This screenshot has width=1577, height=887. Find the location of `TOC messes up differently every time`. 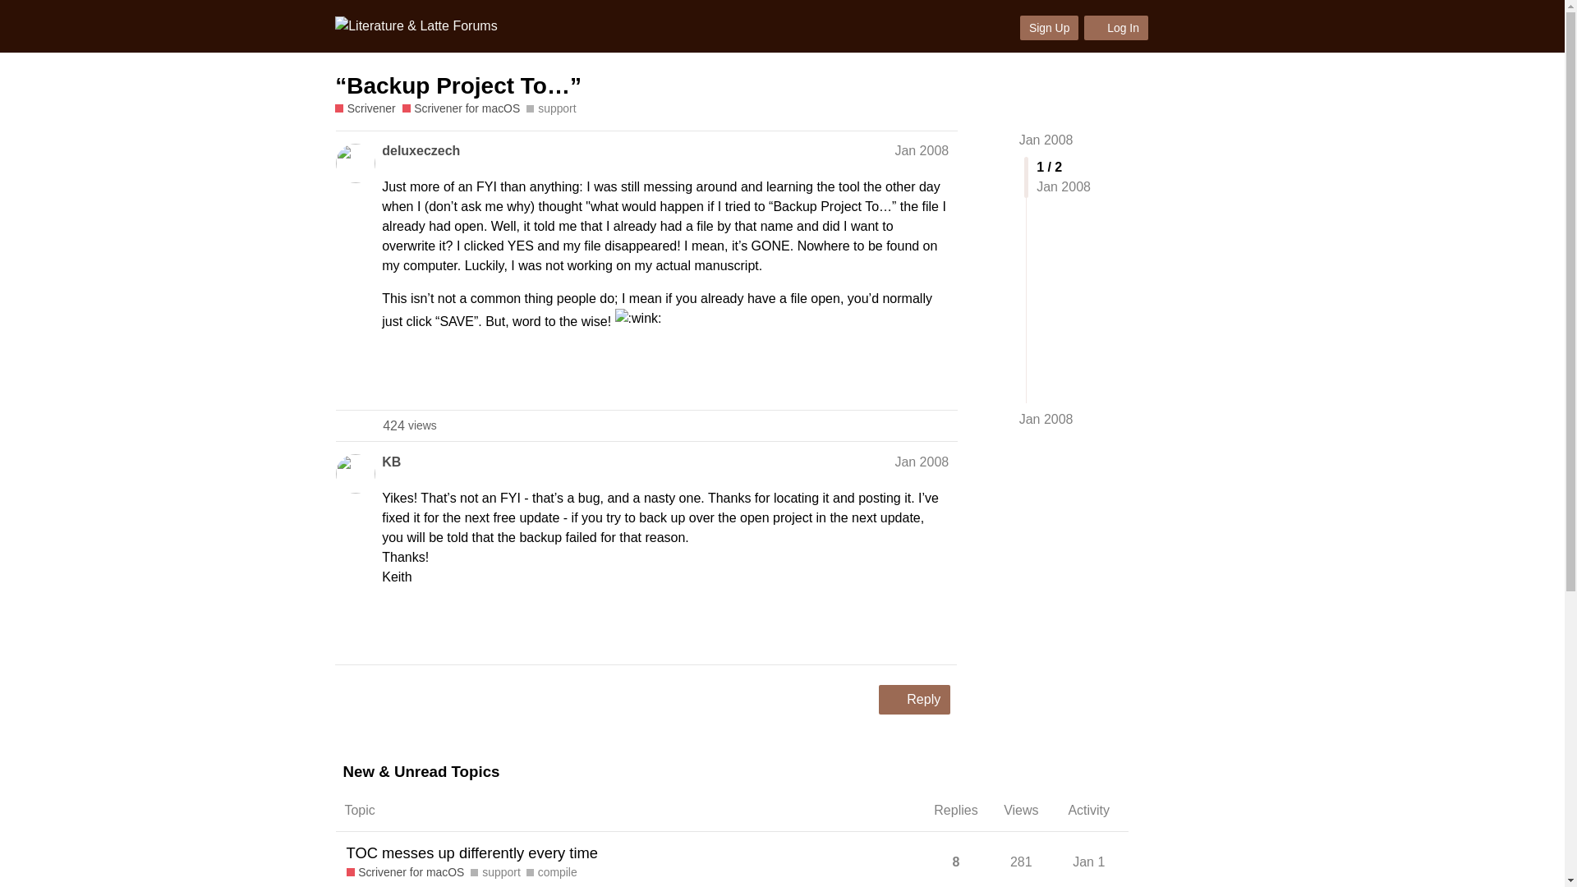

TOC messes up differently every time is located at coordinates (1210, 25).